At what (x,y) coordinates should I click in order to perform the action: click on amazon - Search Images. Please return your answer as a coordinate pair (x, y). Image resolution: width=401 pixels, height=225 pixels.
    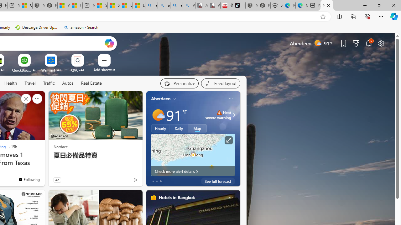
    Looking at the image, I should click on (176, 6).